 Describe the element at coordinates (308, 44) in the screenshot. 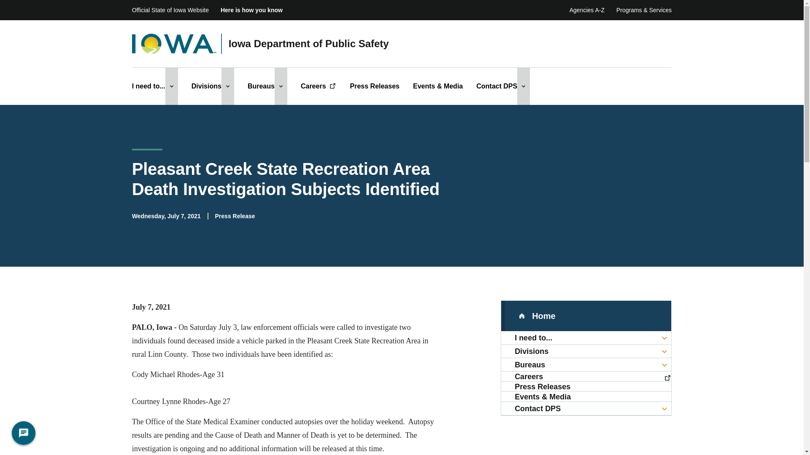

I see `Iowa Department of Public Safety` at that location.